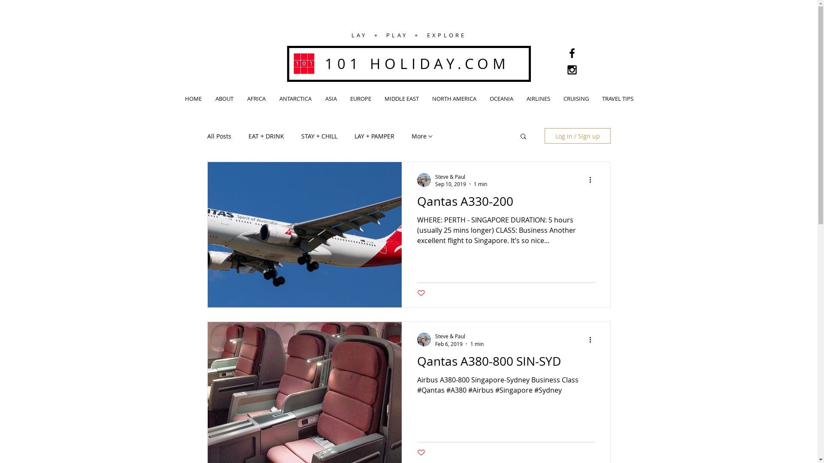 The image size is (824, 463). I want to click on OCEANIA, so click(502, 99).